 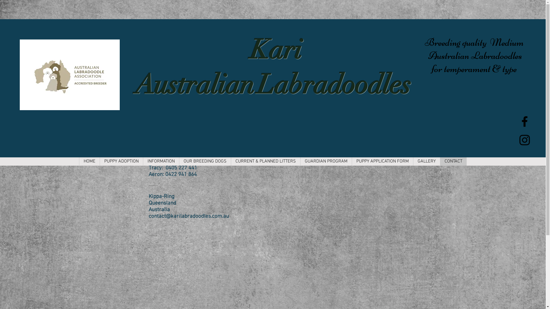 What do you see at coordinates (382, 161) in the screenshot?
I see `PUPPY APPLICATION FORM` at bounding box center [382, 161].